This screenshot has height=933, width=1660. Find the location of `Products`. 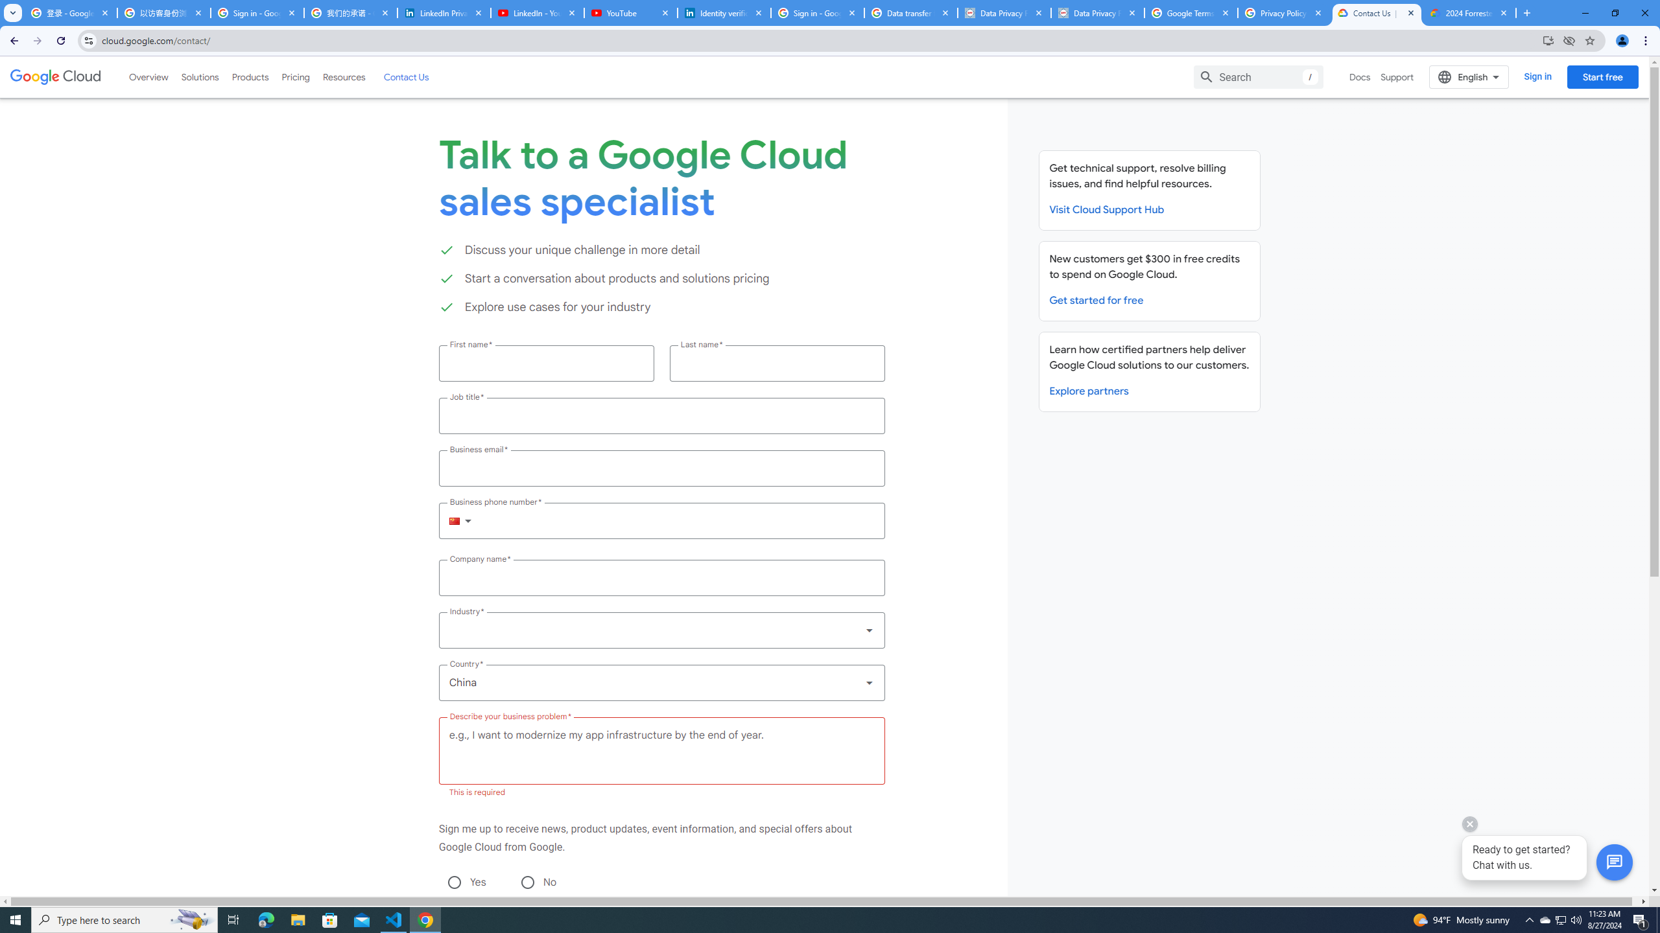

Products is located at coordinates (249, 76).